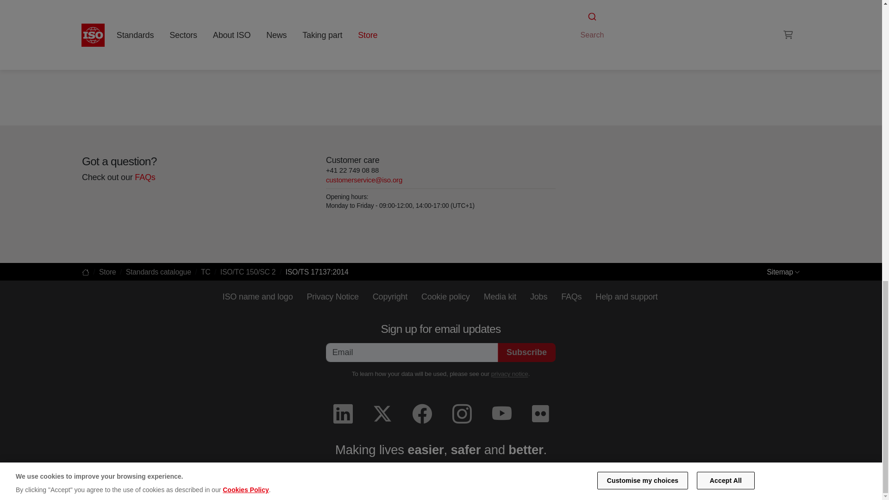  Describe the element at coordinates (113, 52) in the screenshot. I see `Stage: 95.99` at that location.